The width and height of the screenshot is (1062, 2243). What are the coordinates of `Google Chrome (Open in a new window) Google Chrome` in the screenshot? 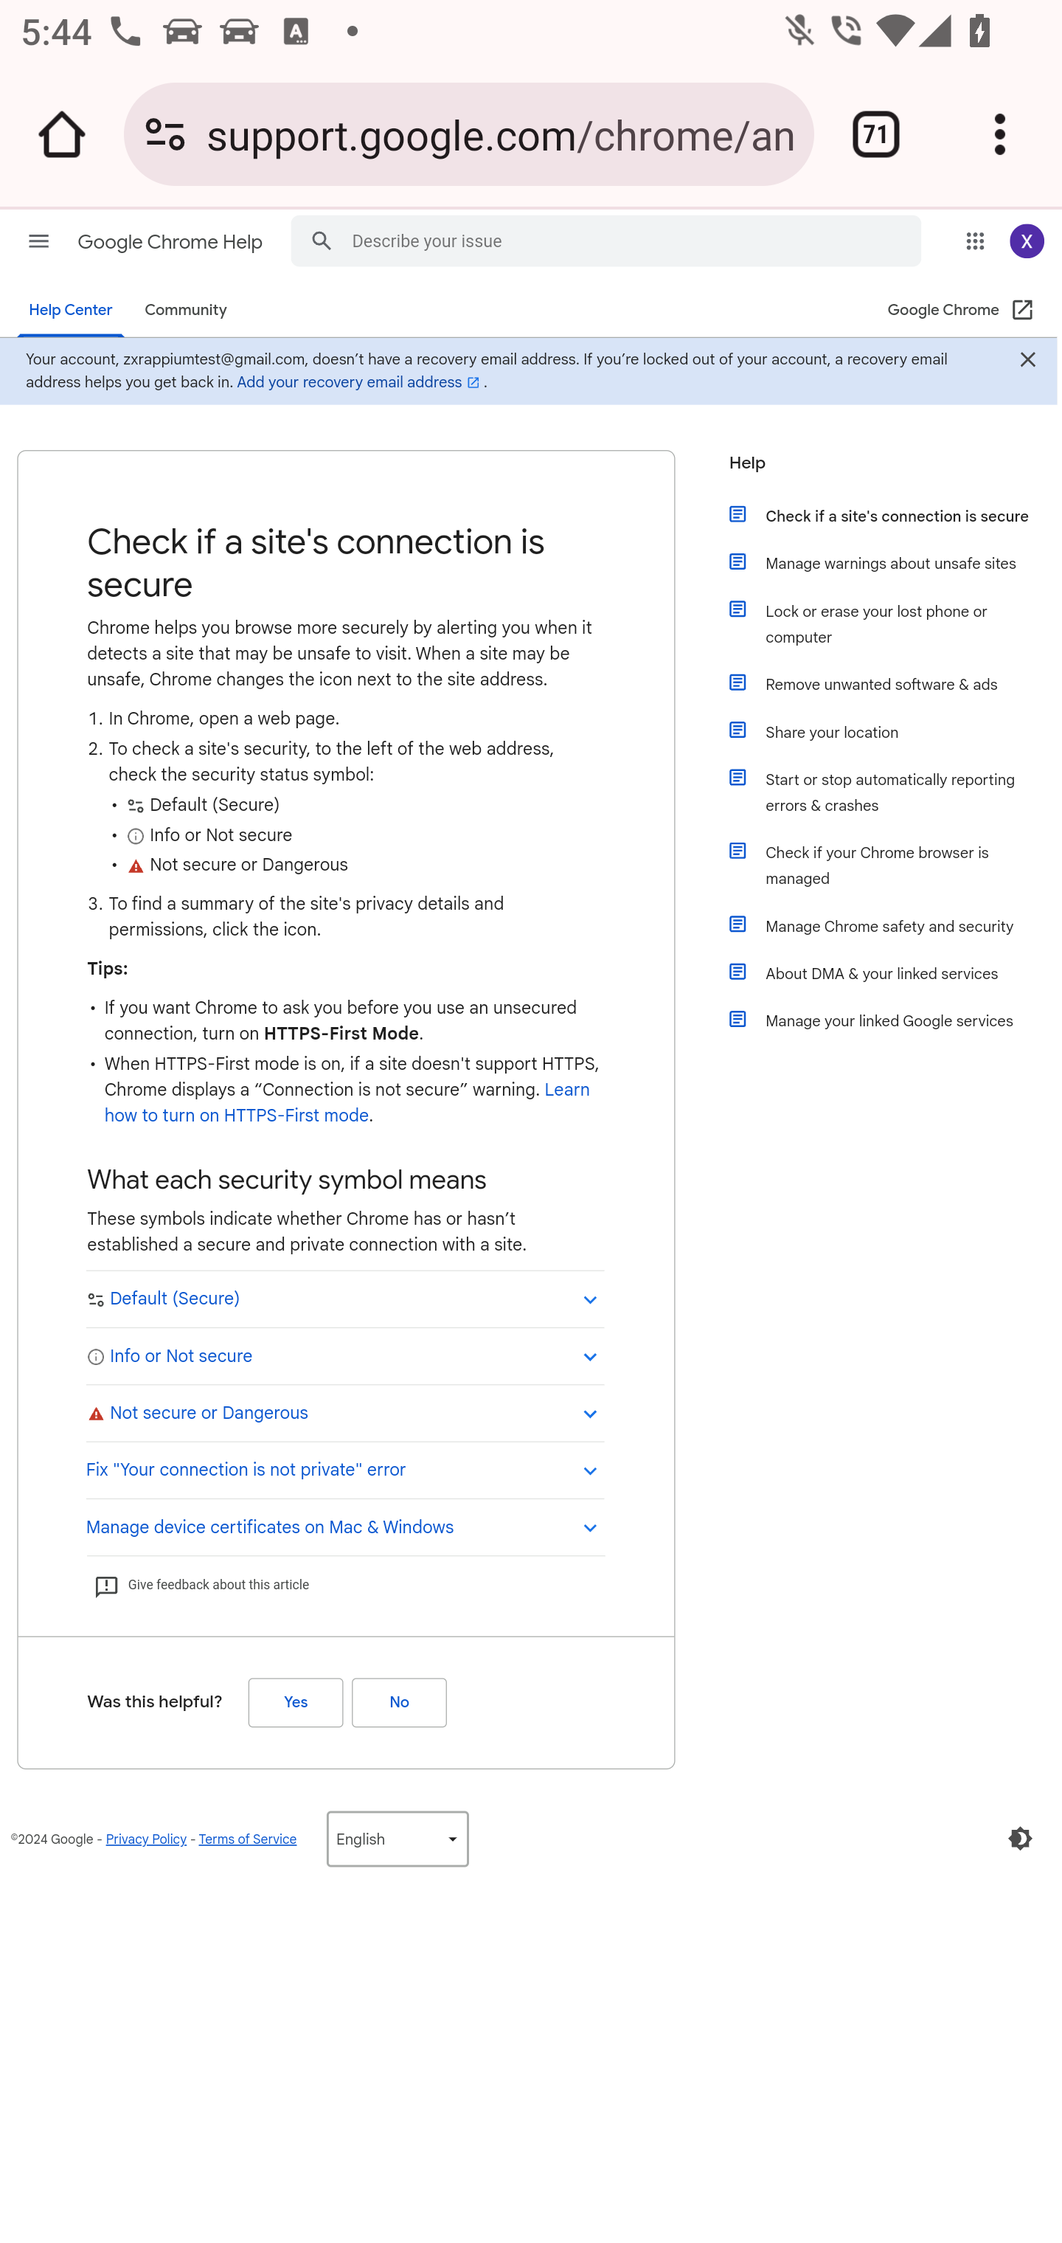 It's located at (962, 311).